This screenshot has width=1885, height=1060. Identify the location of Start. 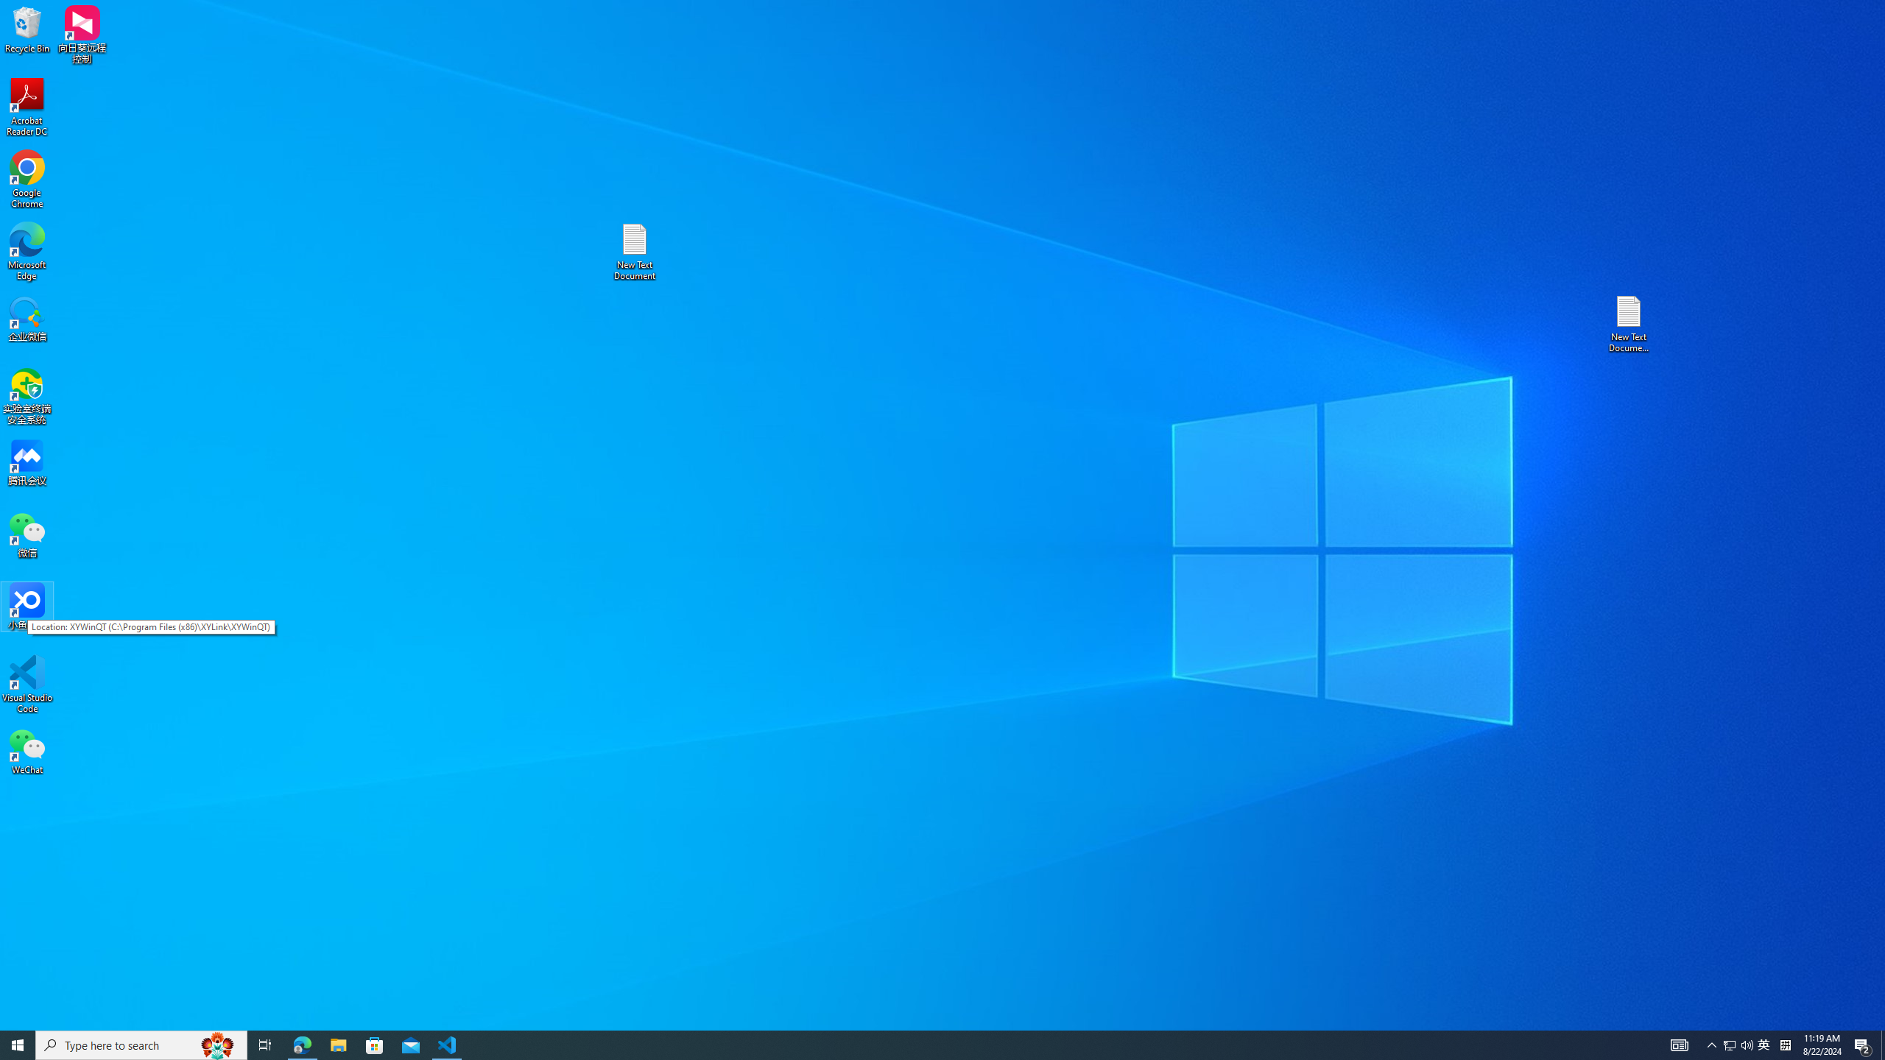
(18, 1045).